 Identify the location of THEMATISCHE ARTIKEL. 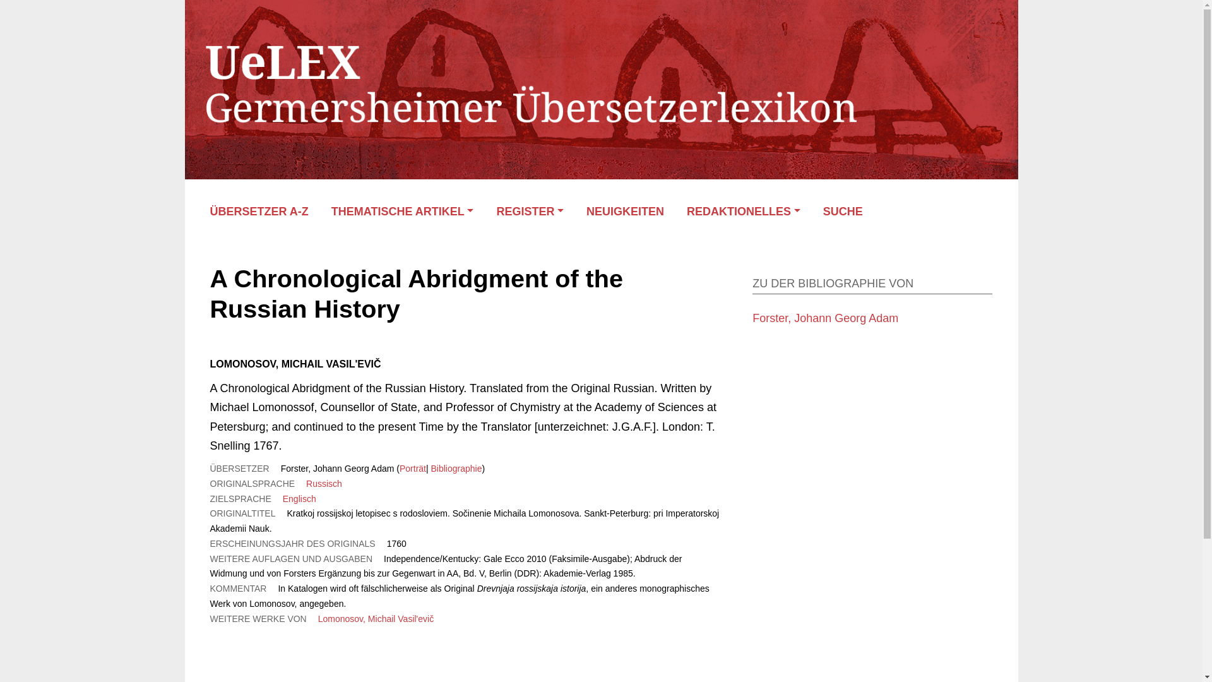
(402, 212).